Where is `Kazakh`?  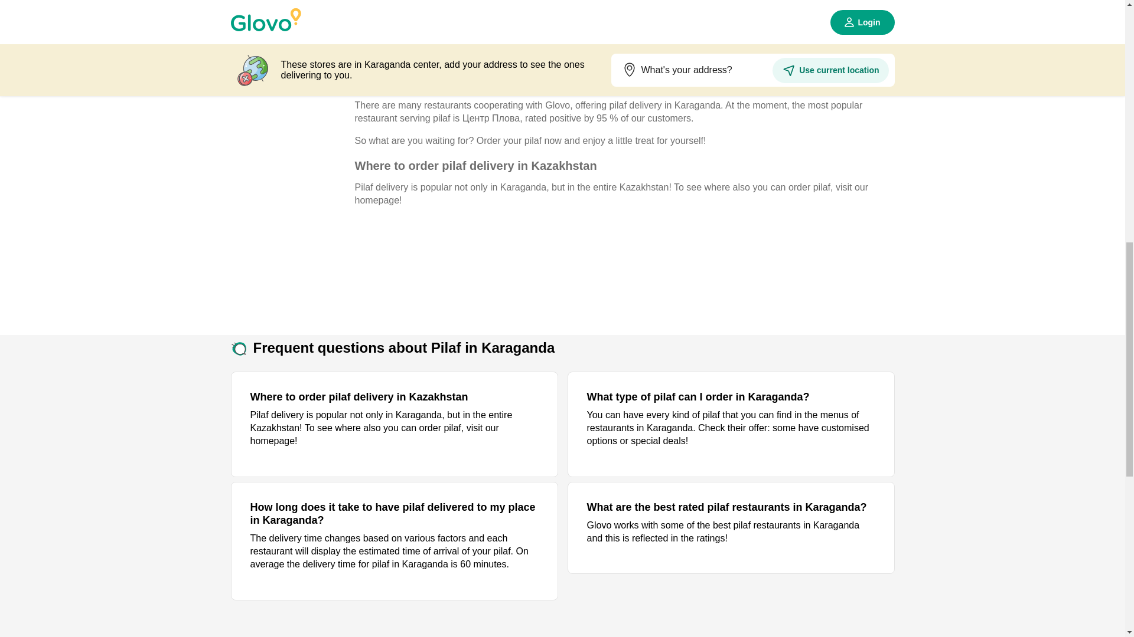
Kazakh is located at coordinates (287, 166).